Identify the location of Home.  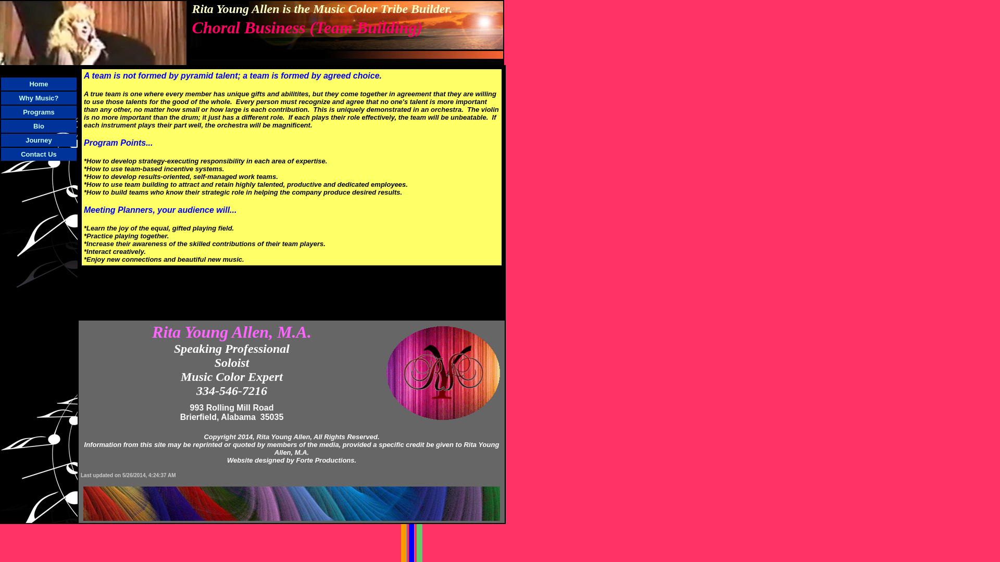
(39, 83).